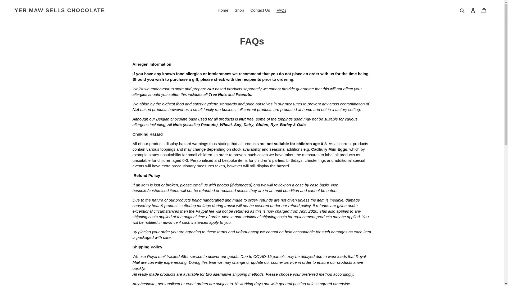 This screenshot has width=508, height=286. Describe the element at coordinates (484, 10) in the screenshot. I see `Cart` at that location.